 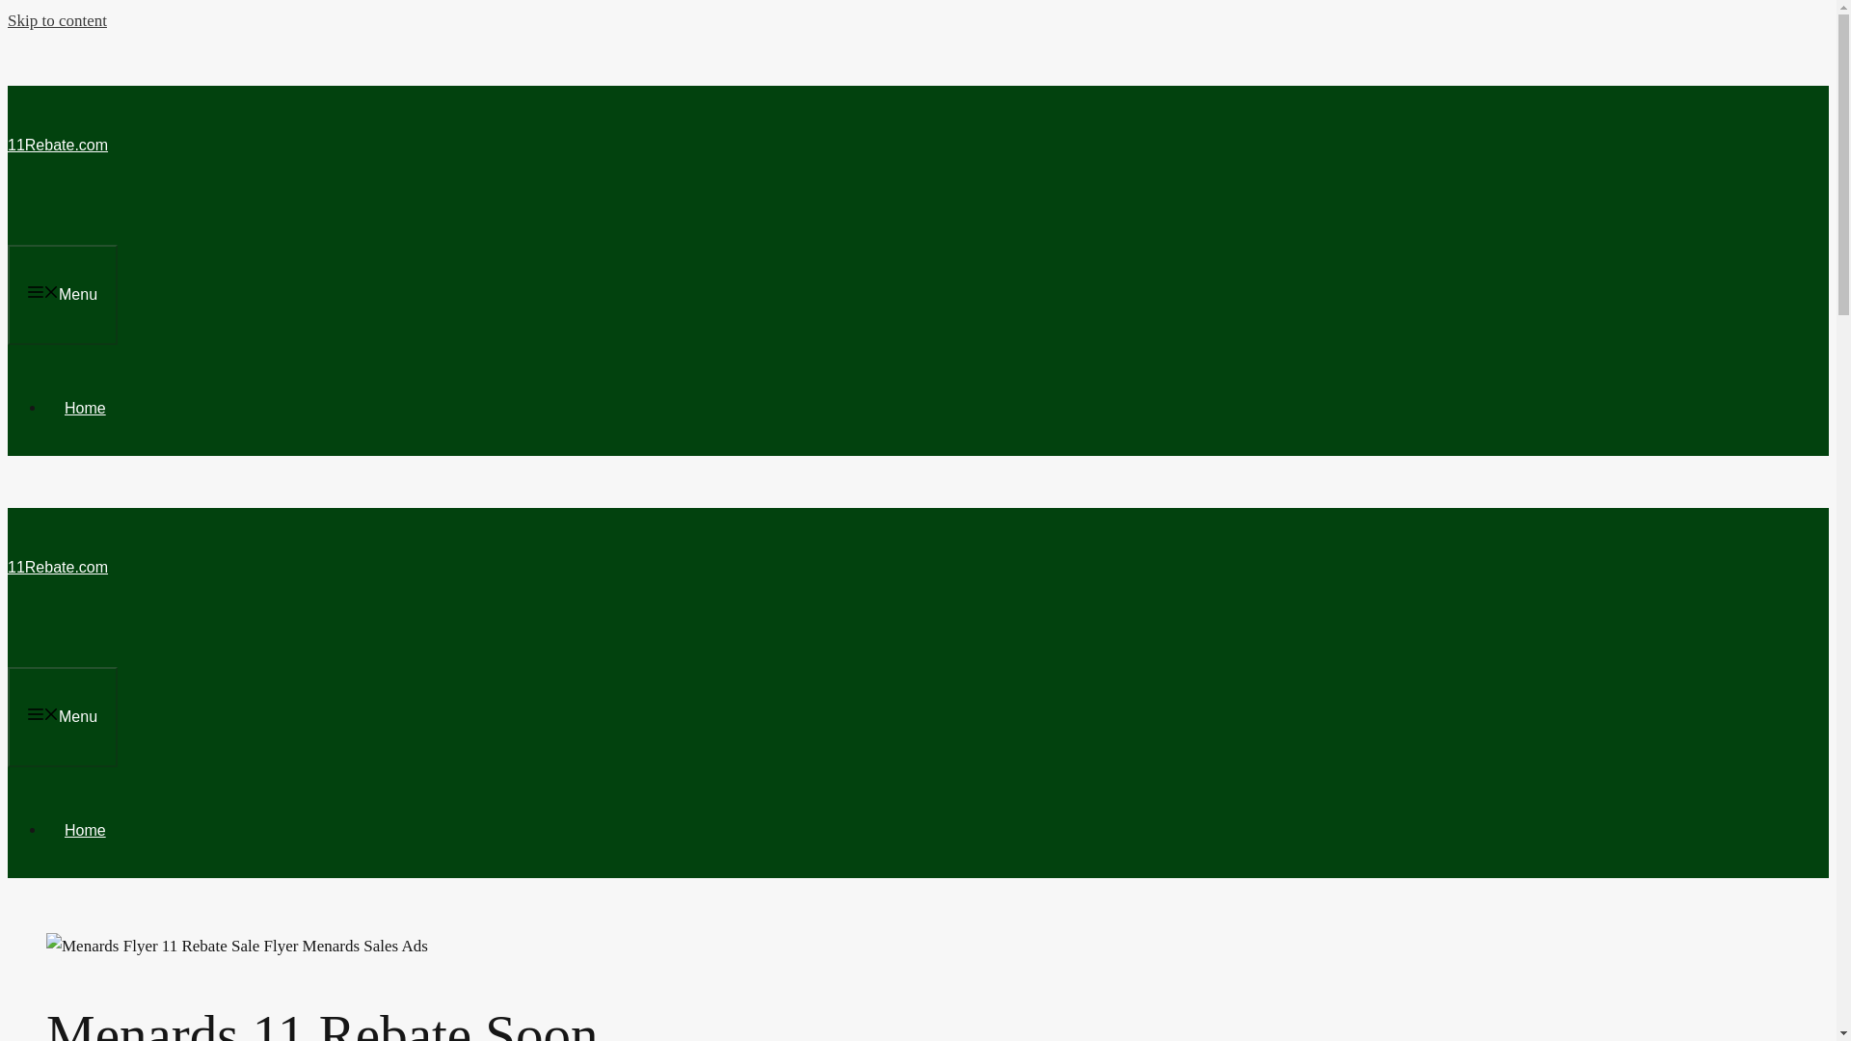 I want to click on Menu, so click(x=62, y=717).